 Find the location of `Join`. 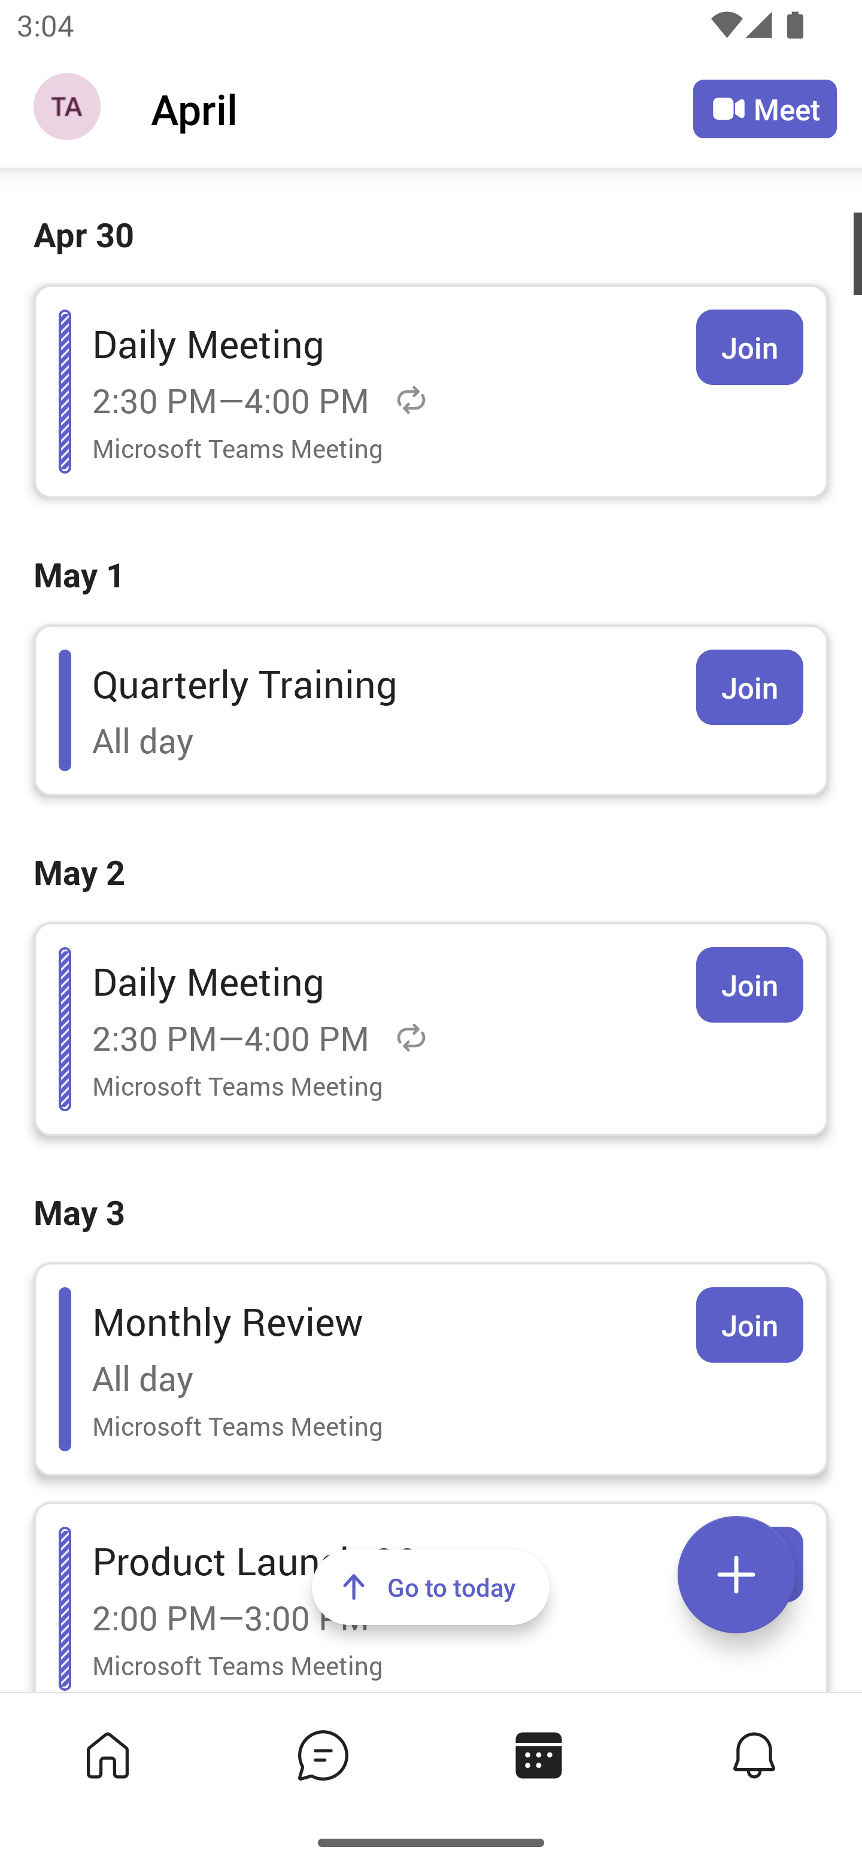

Join is located at coordinates (749, 687).